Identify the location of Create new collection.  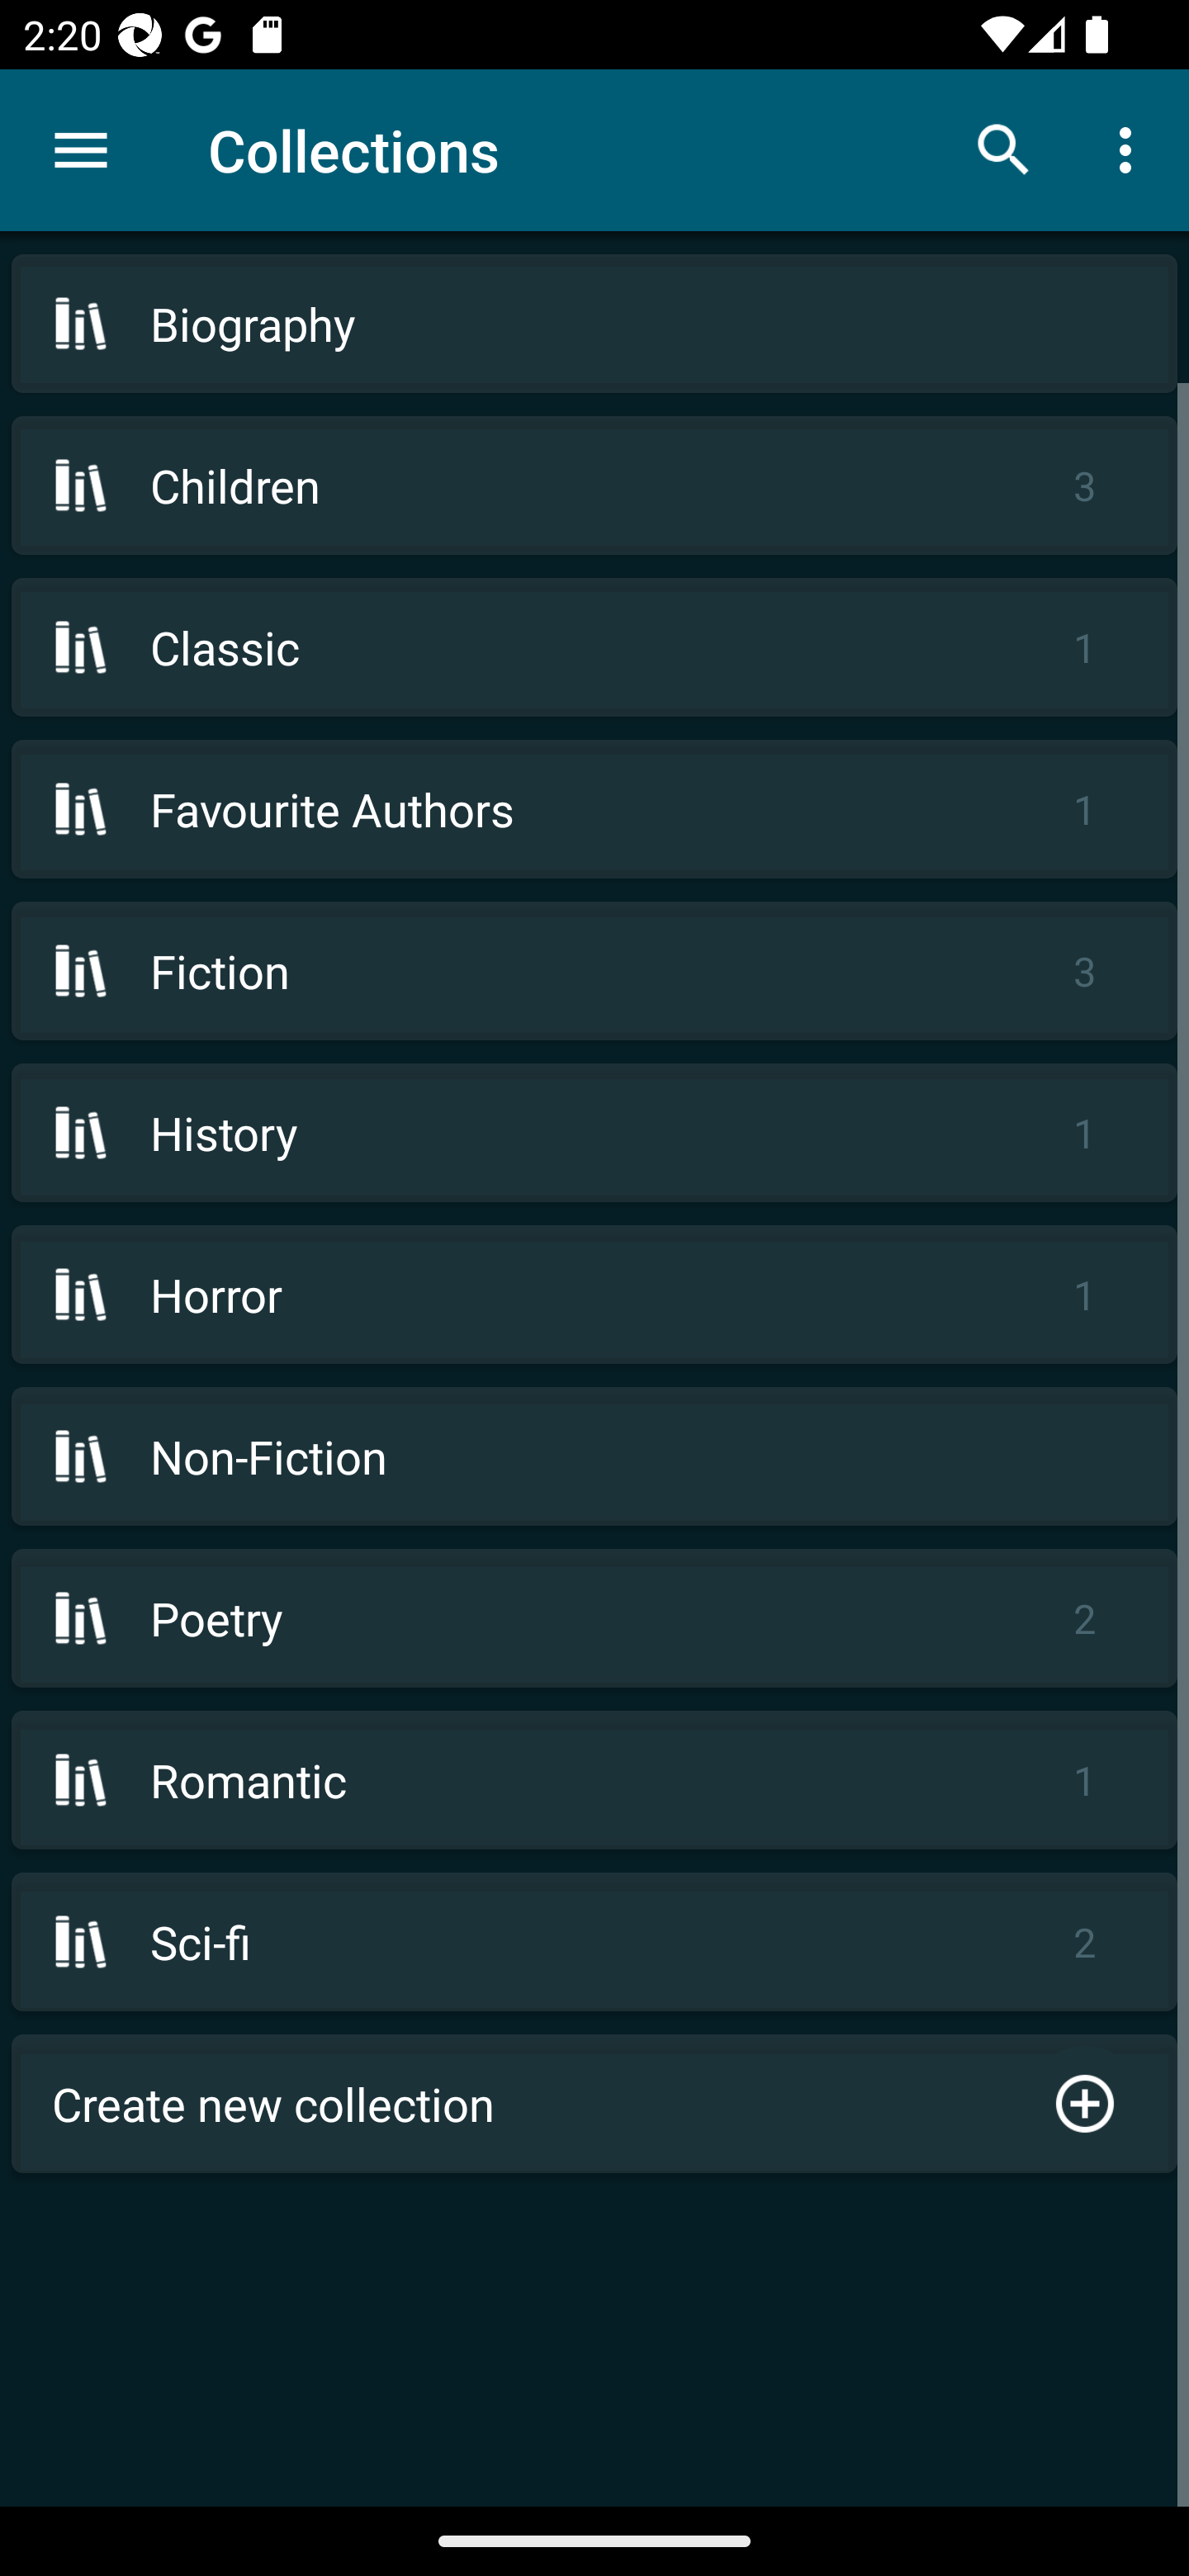
(594, 2104).